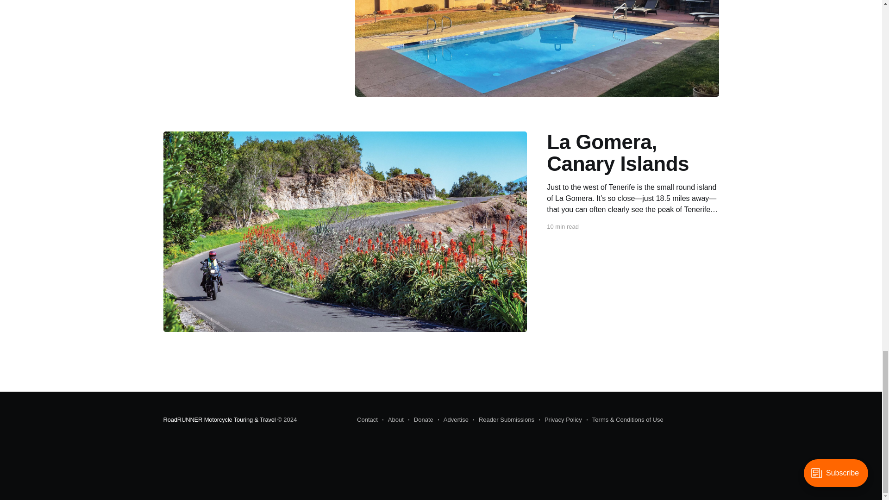 The height and width of the screenshot is (500, 889). What do you see at coordinates (453, 420) in the screenshot?
I see `Advertise` at bounding box center [453, 420].